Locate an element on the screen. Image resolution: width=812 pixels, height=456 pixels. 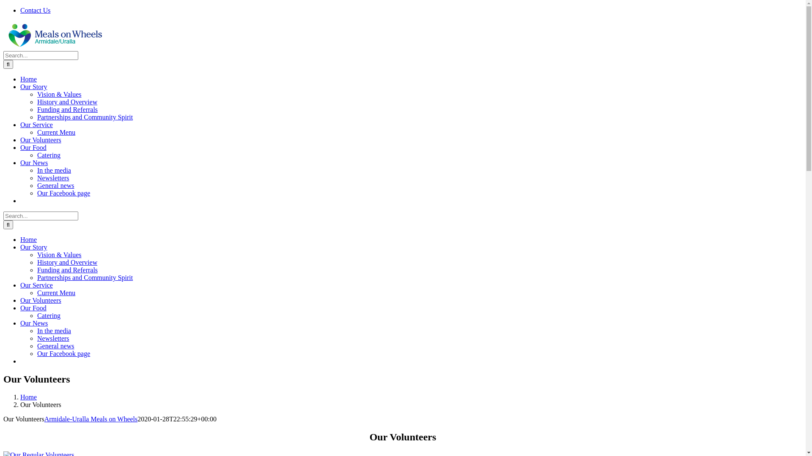
Funding and Referrals is located at coordinates (68, 270).